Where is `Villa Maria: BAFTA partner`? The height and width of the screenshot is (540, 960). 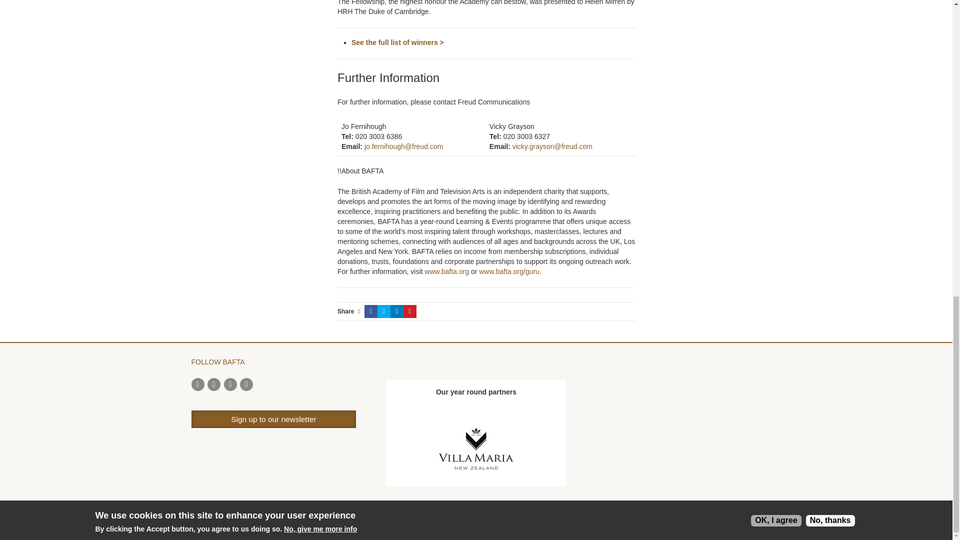 Villa Maria: BAFTA partner is located at coordinates (476, 450).